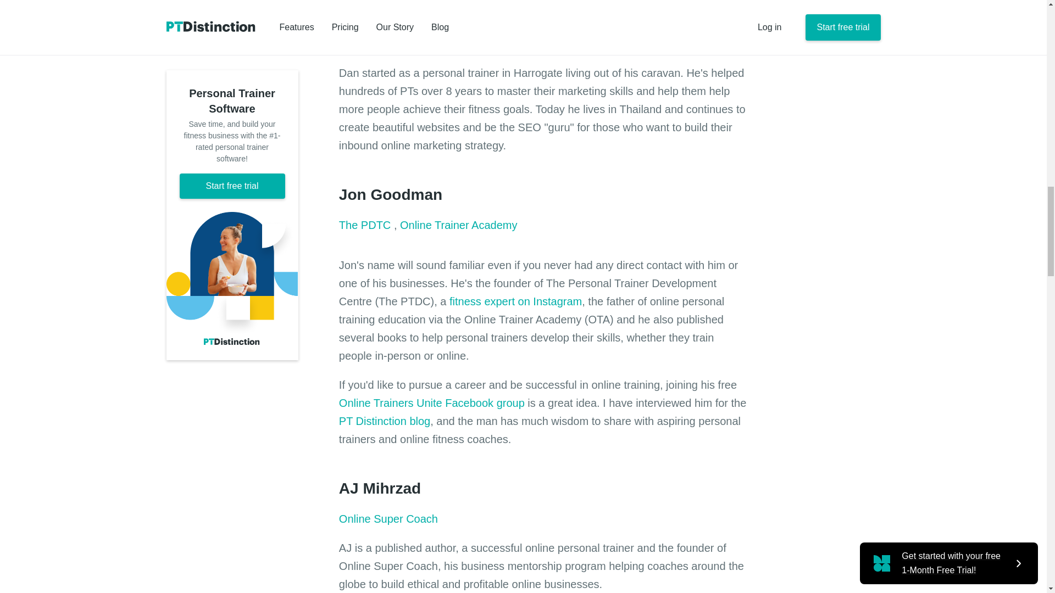 The width and height of the screenshot is (1055, 593). Describe the element at coordinates (515, 301) in the screenshot. I see `fitness expert on Instagram` at that location.